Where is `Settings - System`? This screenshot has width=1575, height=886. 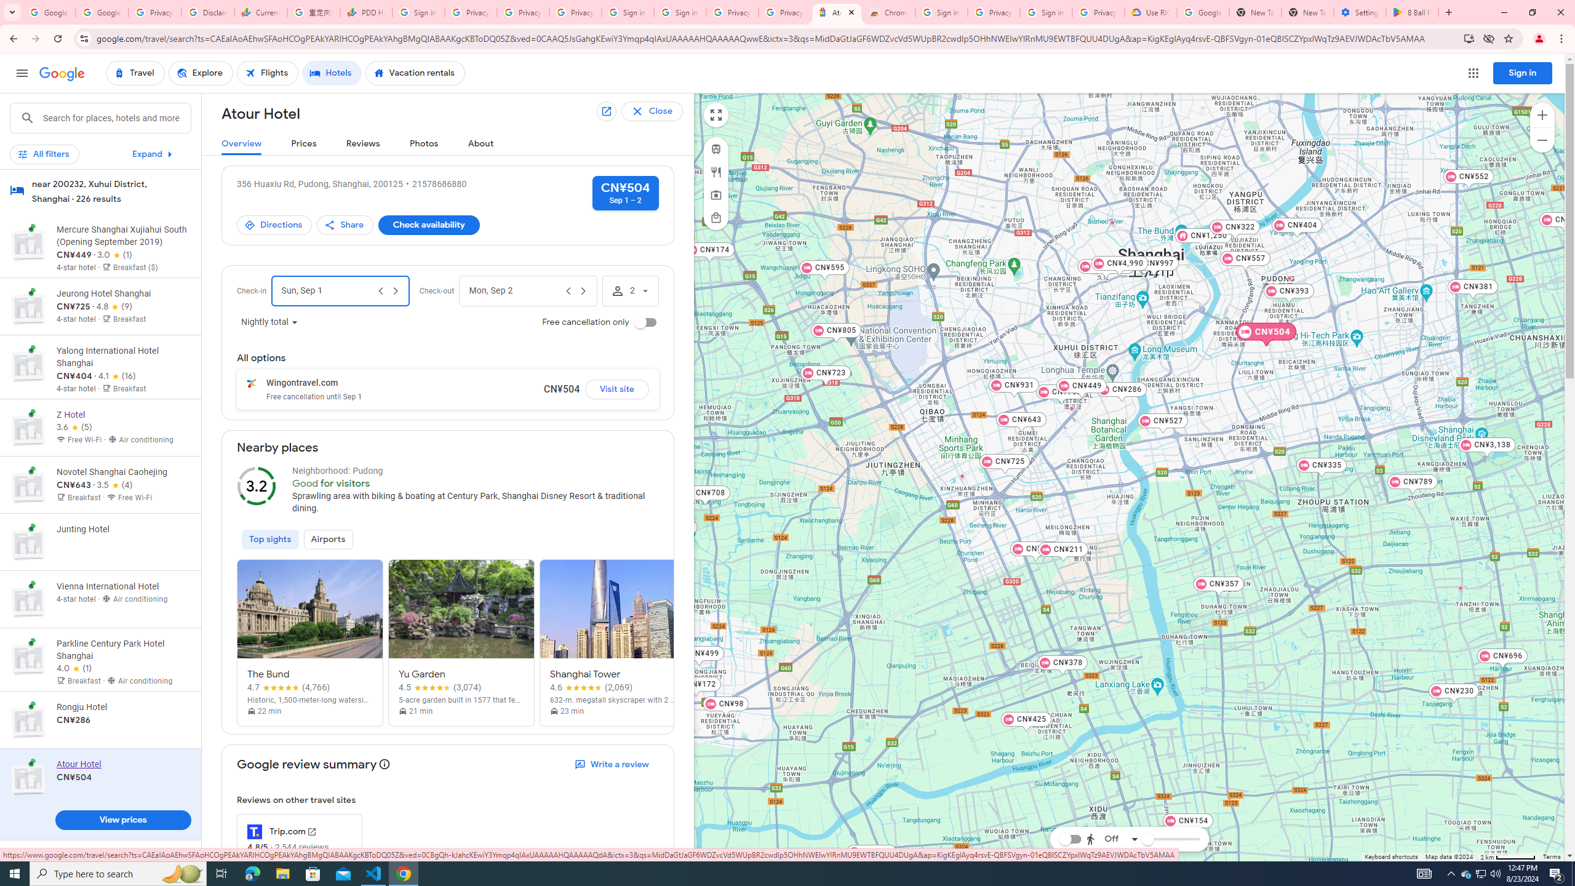 Settings - System is located at coordinates (1360, 12).